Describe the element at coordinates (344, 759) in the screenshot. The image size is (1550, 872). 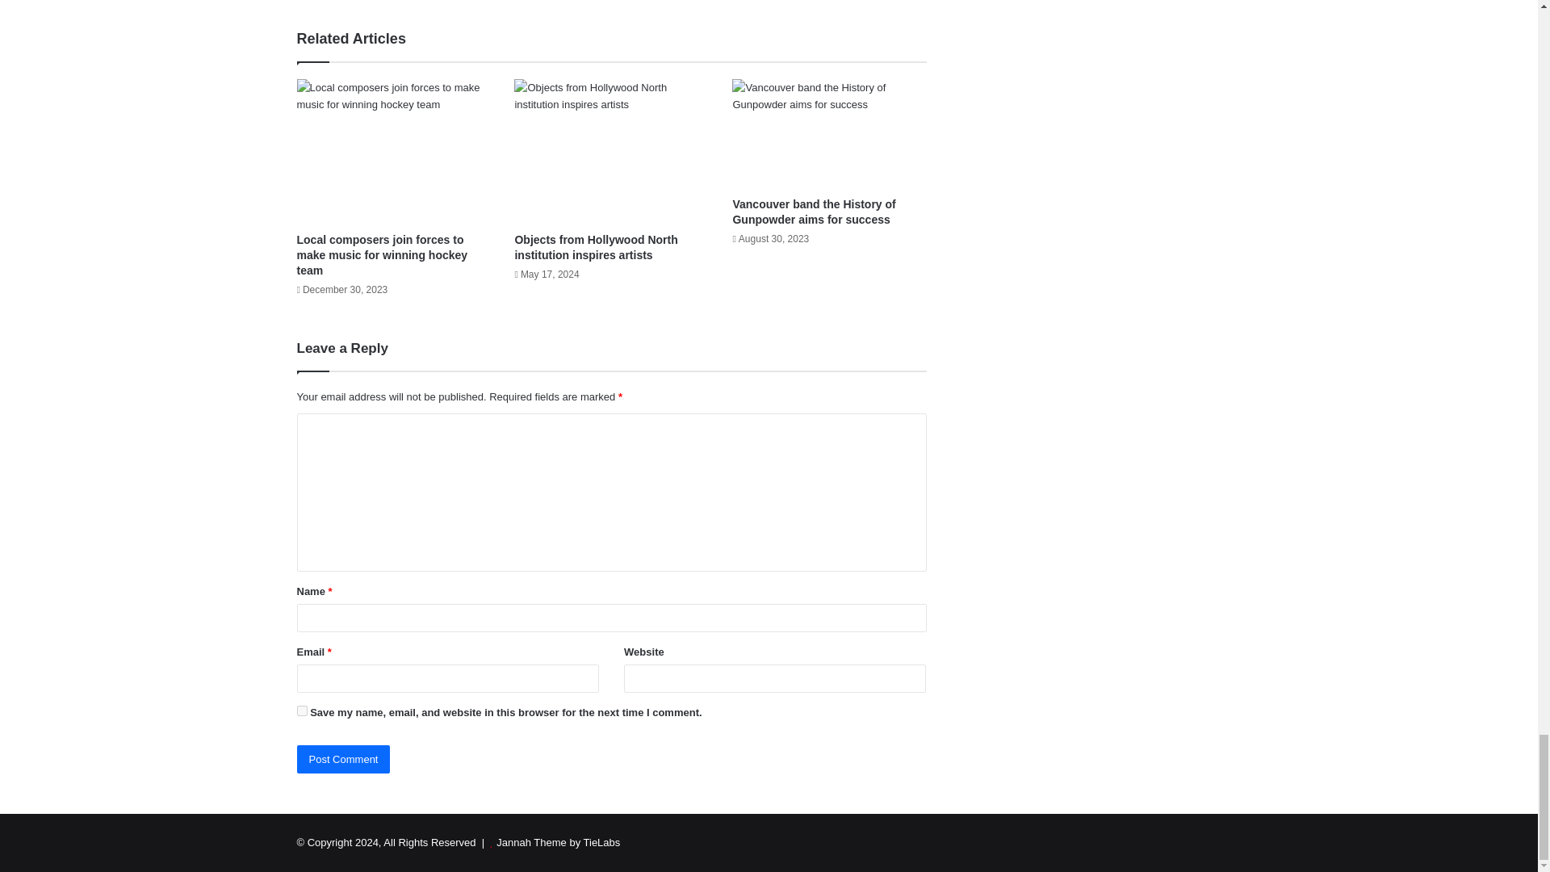
I see `Post Comment` at that location.